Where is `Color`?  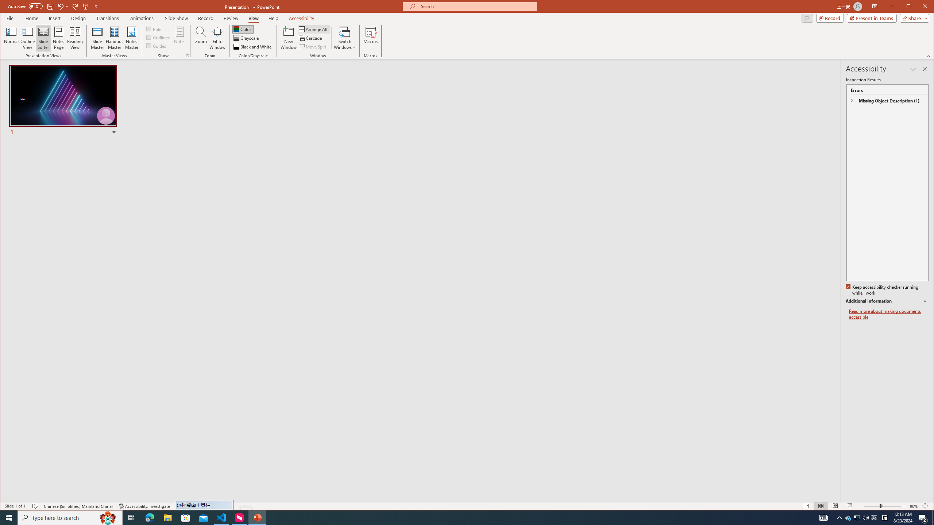 Color is located at coordinates (849, 518).